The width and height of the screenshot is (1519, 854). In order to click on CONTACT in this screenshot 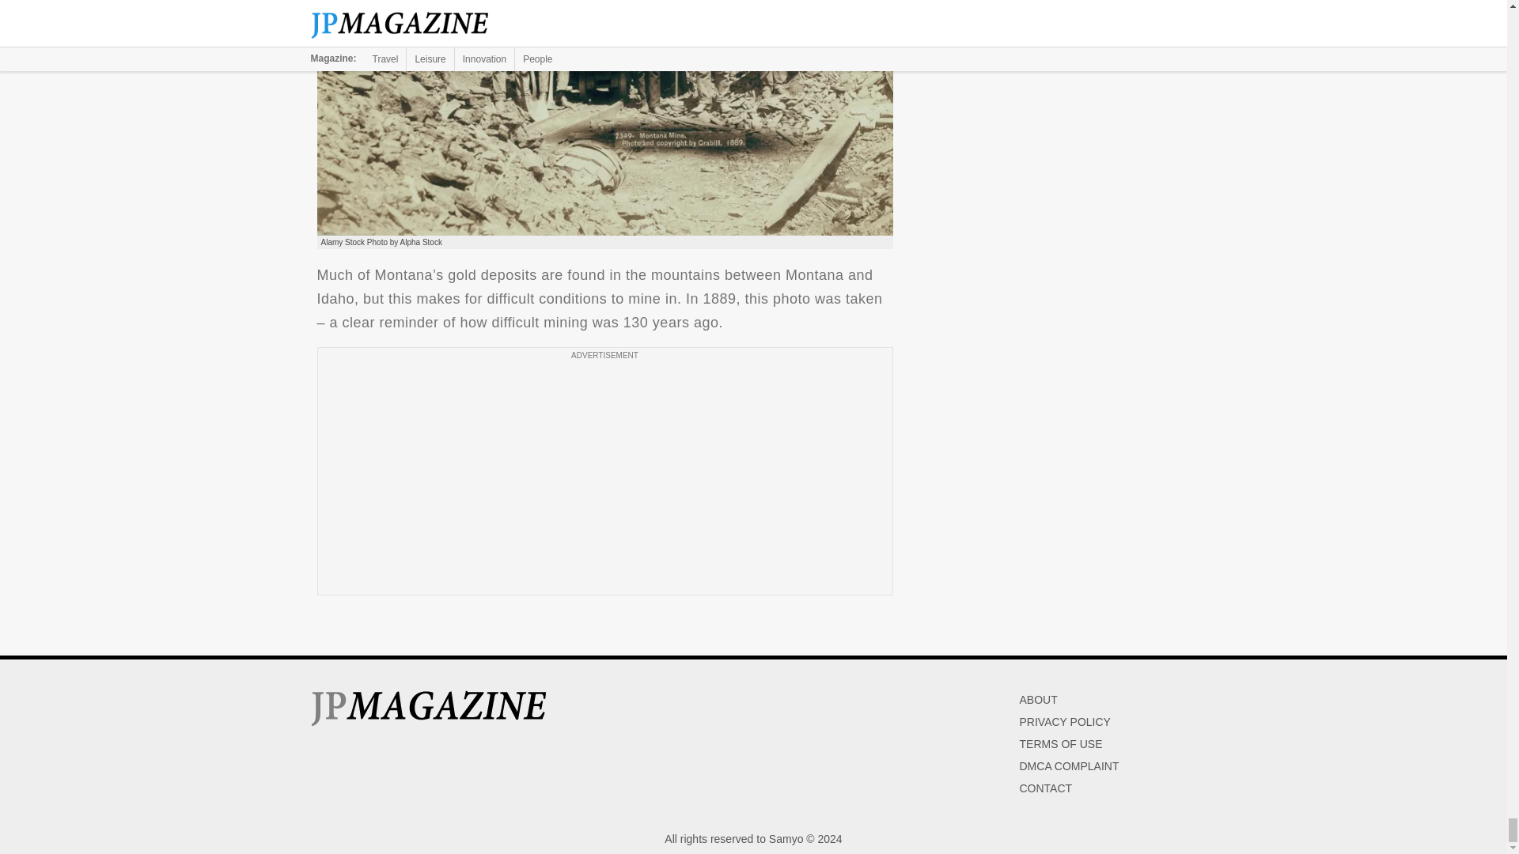, I will do `click(1046, 788)`.